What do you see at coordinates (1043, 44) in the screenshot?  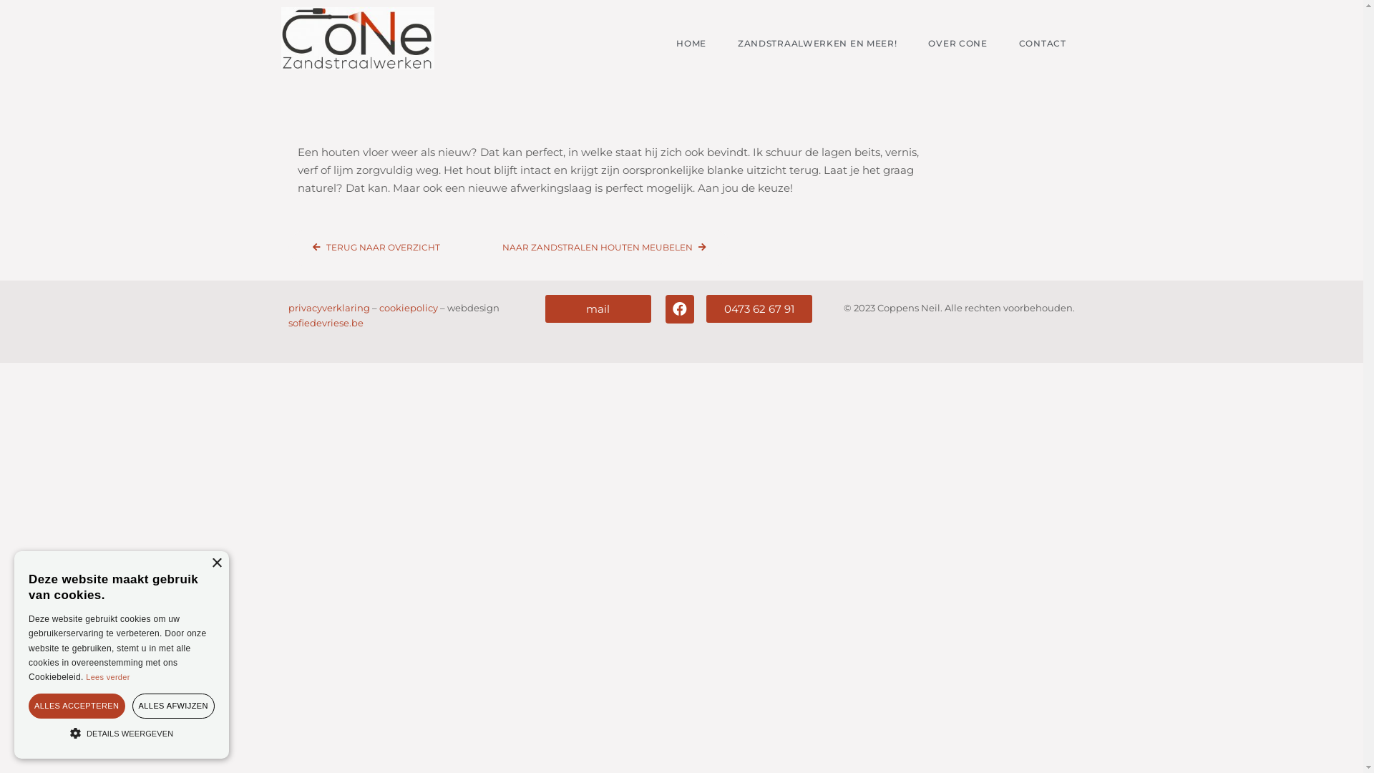 I see `CONTACT` at bounding box center [1043, 44].